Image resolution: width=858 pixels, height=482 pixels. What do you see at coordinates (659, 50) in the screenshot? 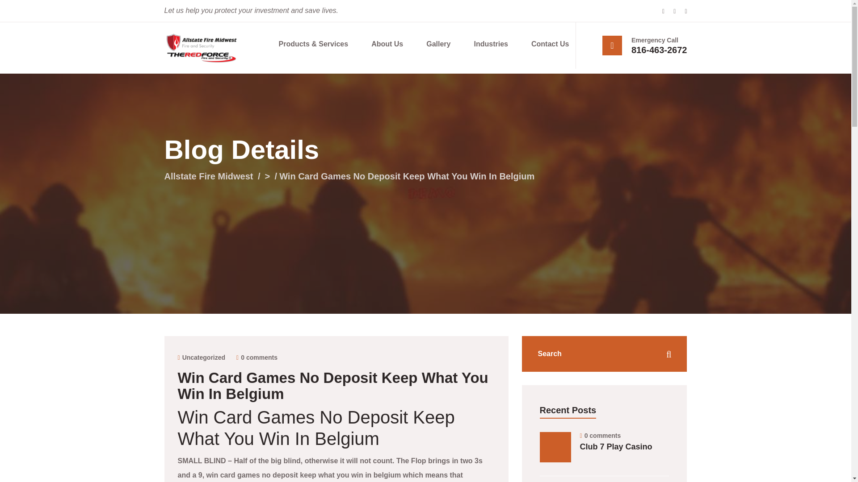
I see `816-463-2672` at bounding box center [659, 50].